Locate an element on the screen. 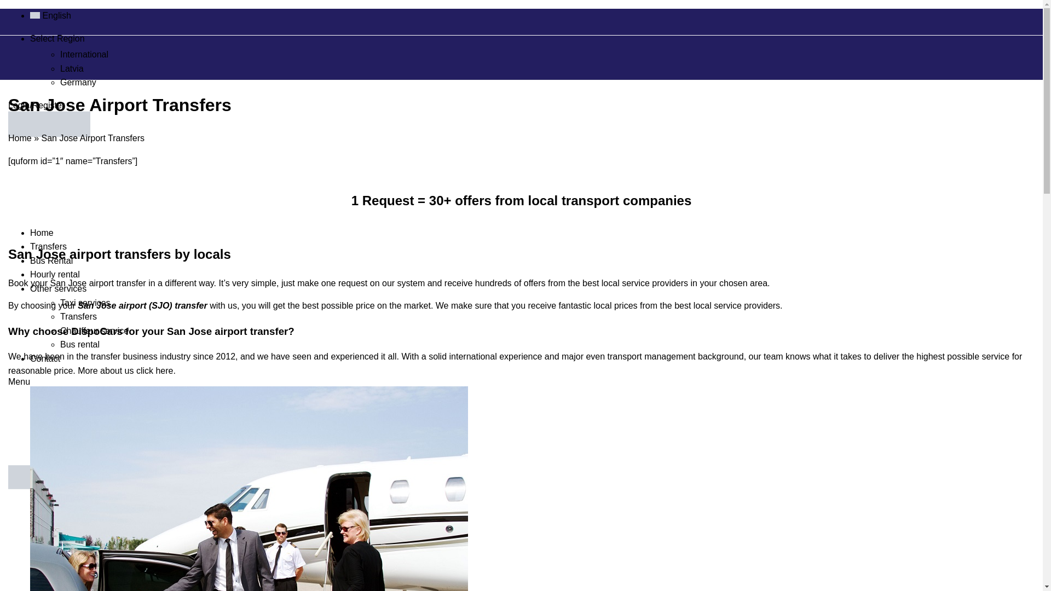 The image size is (1051, 591). Bus Rental is located at coordinates (197, 250).